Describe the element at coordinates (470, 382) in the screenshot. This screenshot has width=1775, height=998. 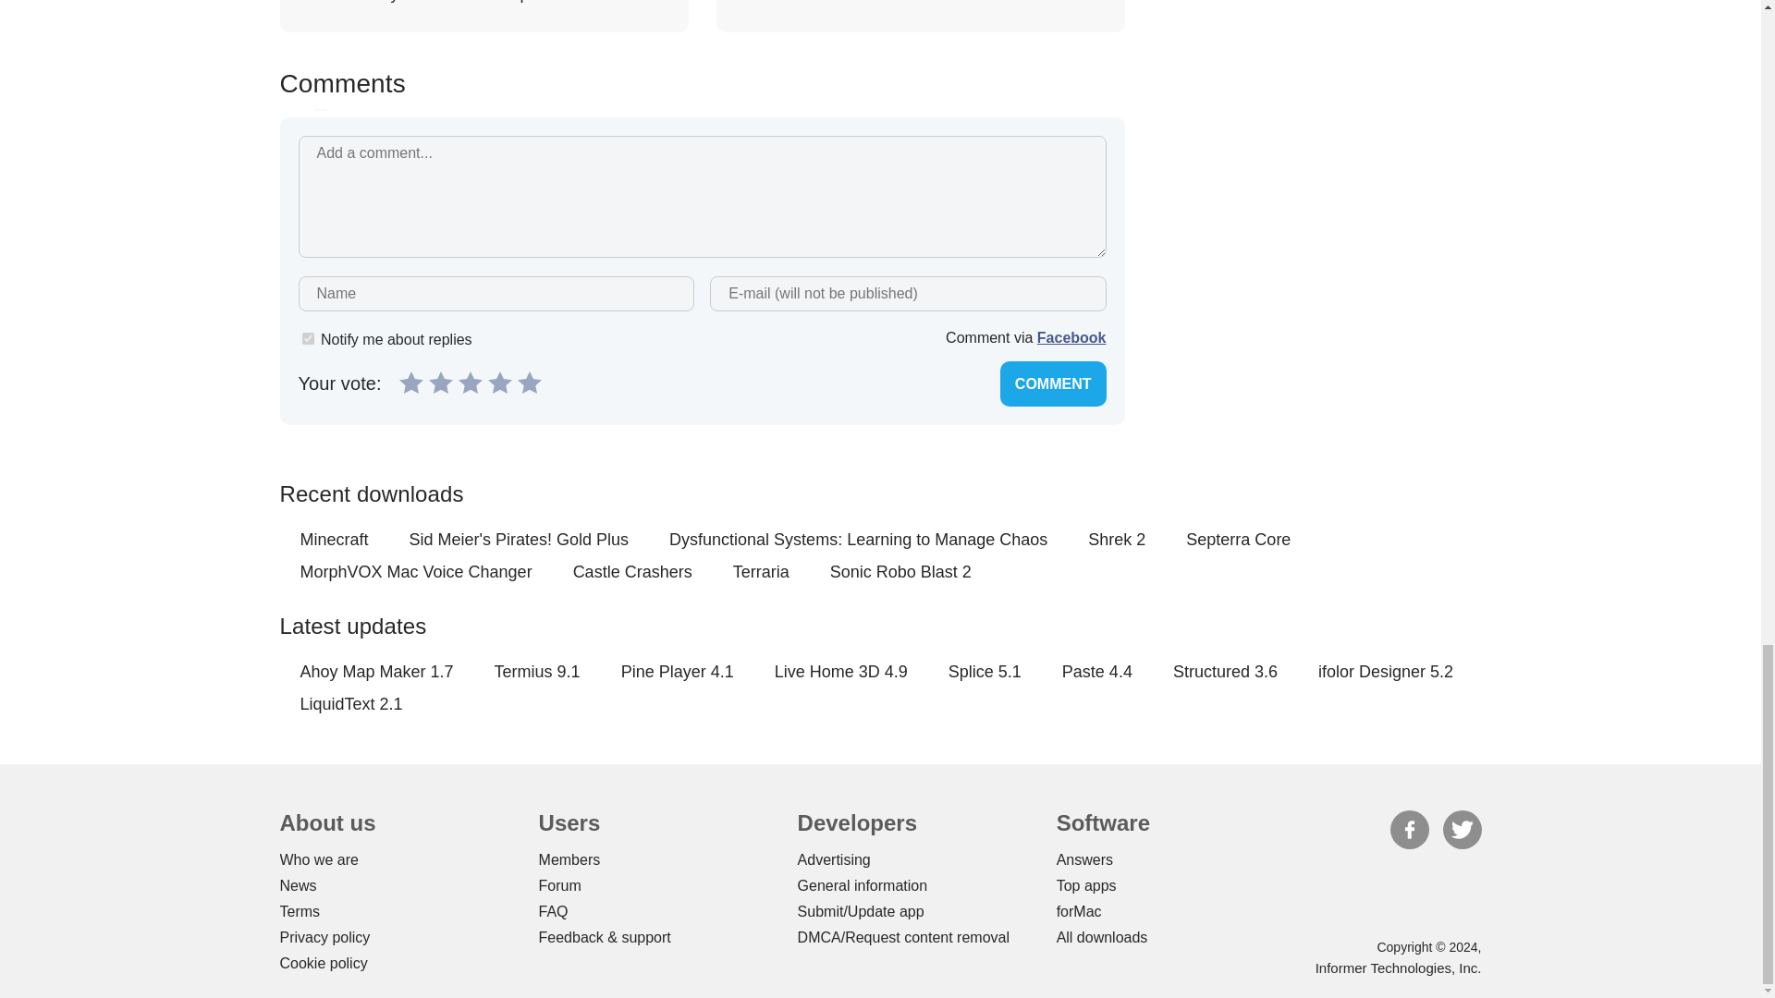
I see `3` at that location.